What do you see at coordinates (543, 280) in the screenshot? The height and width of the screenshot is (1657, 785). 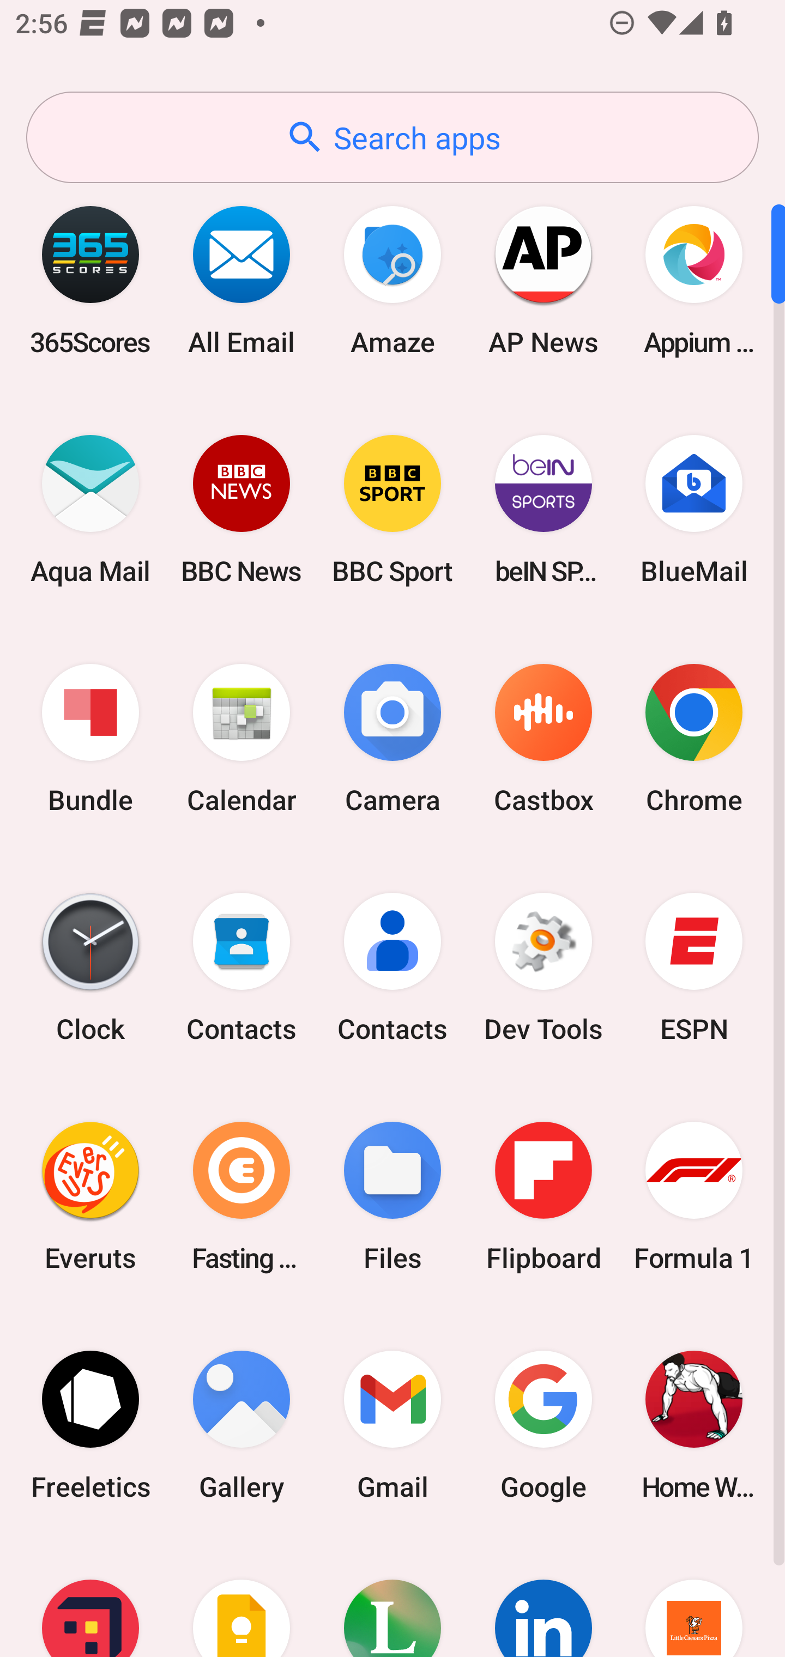 I see `AP News` at bounding box center [543, 280].